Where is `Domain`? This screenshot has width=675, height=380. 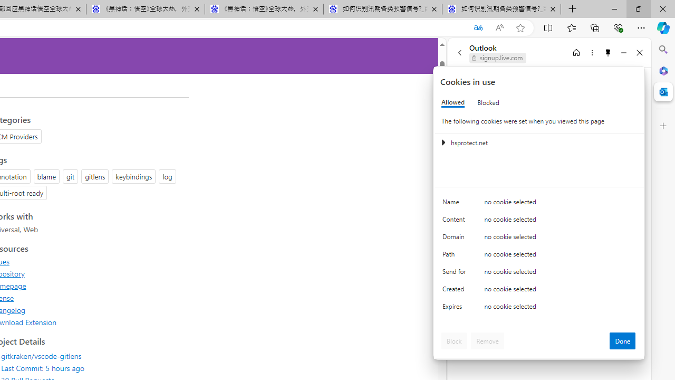 Domain is located at coordinates (456, 239).